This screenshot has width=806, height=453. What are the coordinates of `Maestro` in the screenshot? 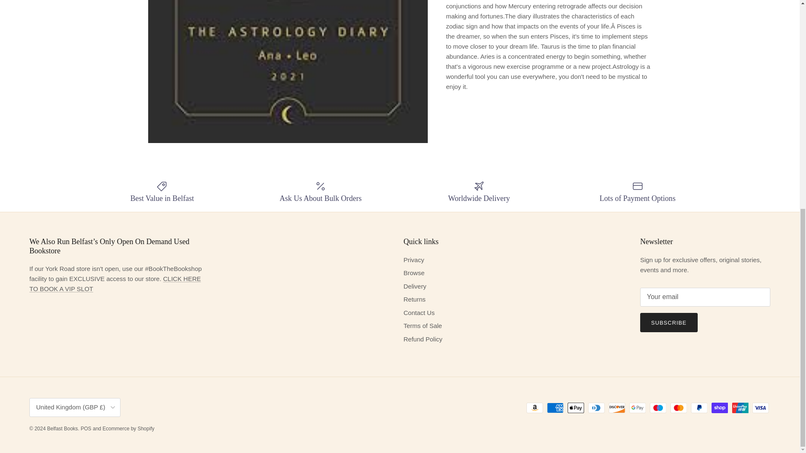 It's located at (658, 408).